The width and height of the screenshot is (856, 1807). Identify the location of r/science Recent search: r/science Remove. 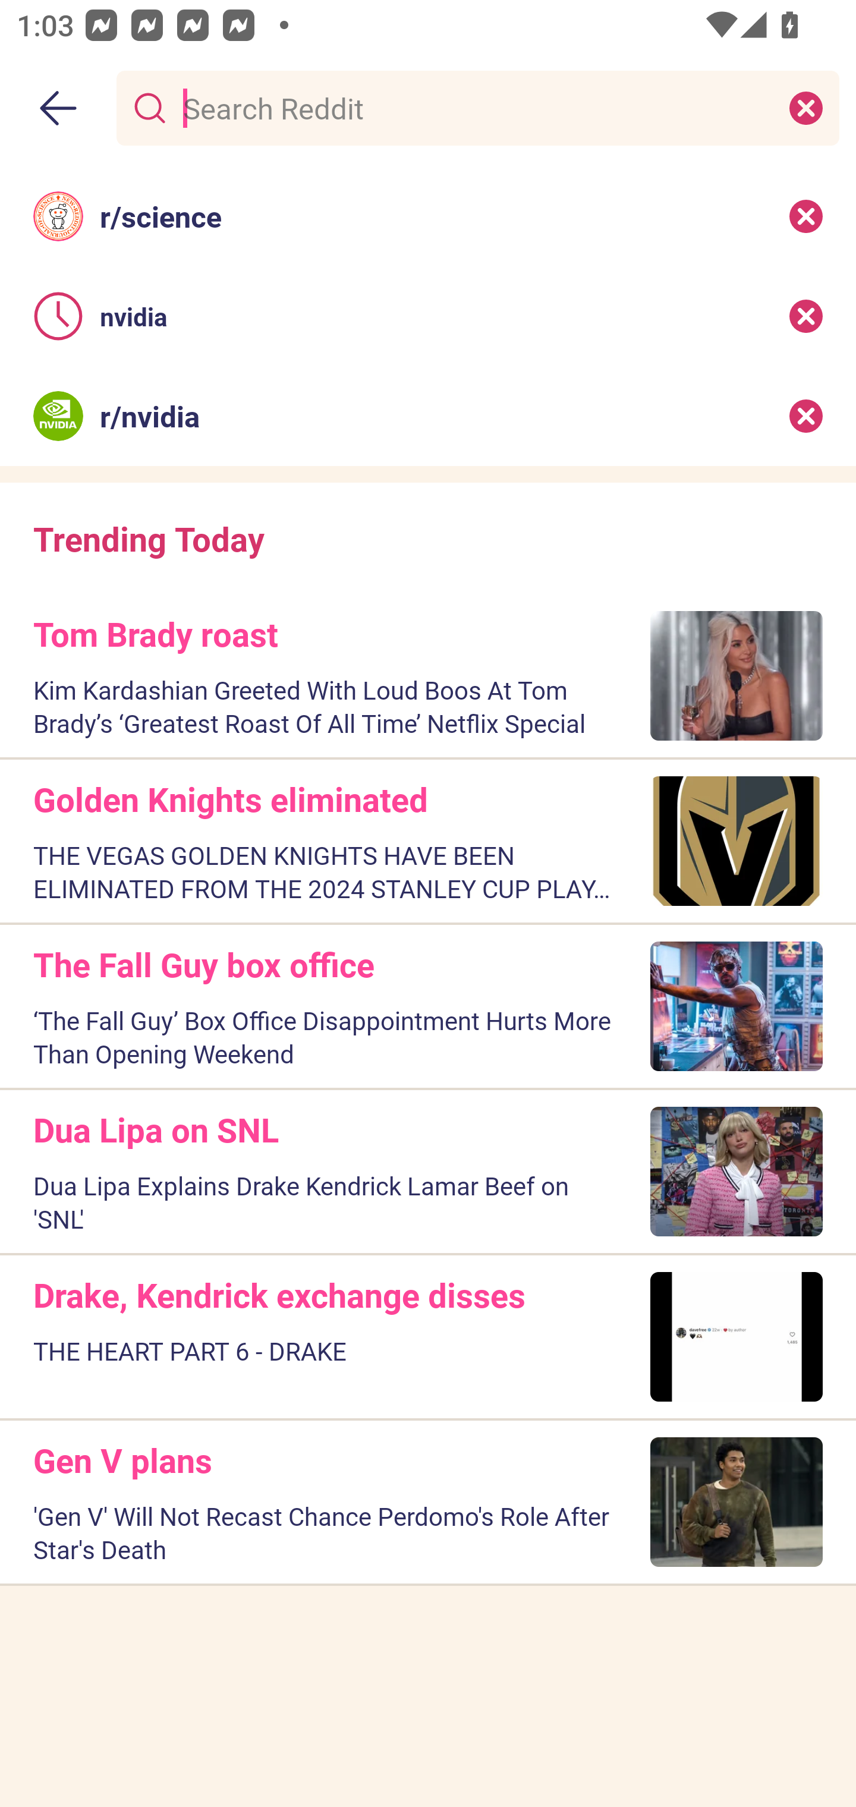
(428, 215).